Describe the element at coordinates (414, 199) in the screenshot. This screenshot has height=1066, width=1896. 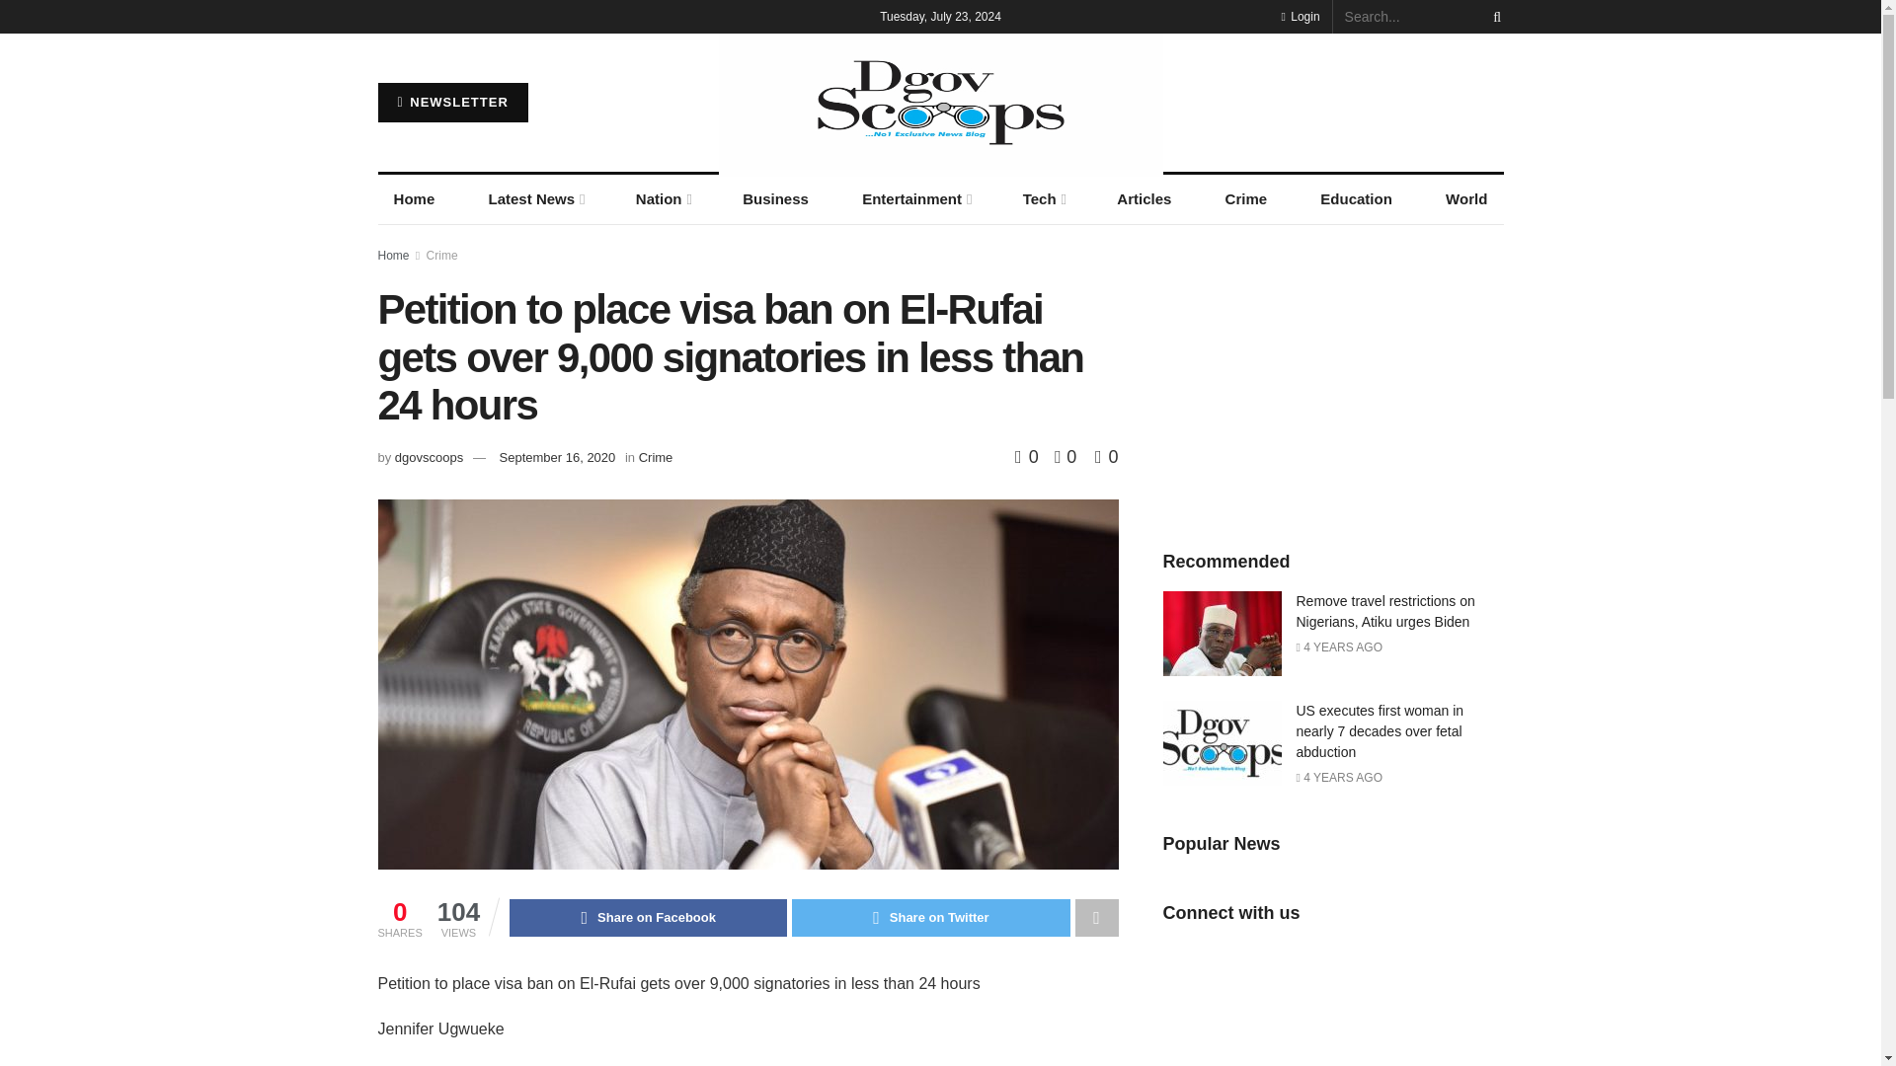
I see `Home` at that location.